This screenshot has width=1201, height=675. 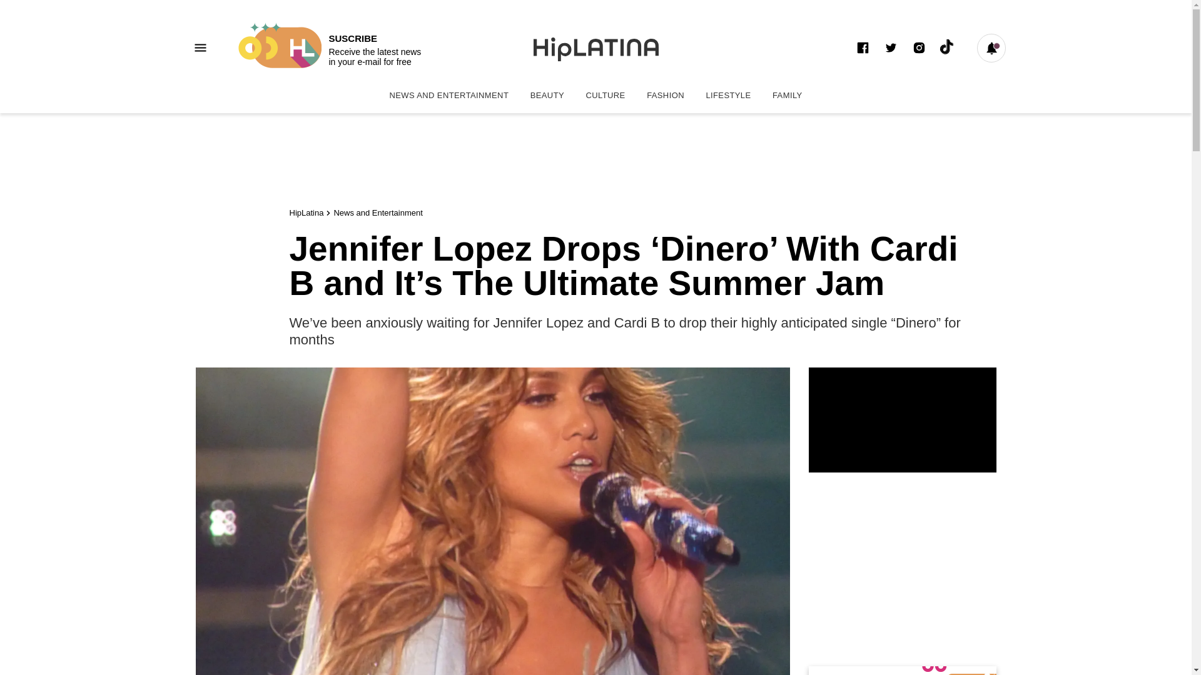 I want to click on NEWS AND ENTERTAINMENT, so click(x=448, y=95).